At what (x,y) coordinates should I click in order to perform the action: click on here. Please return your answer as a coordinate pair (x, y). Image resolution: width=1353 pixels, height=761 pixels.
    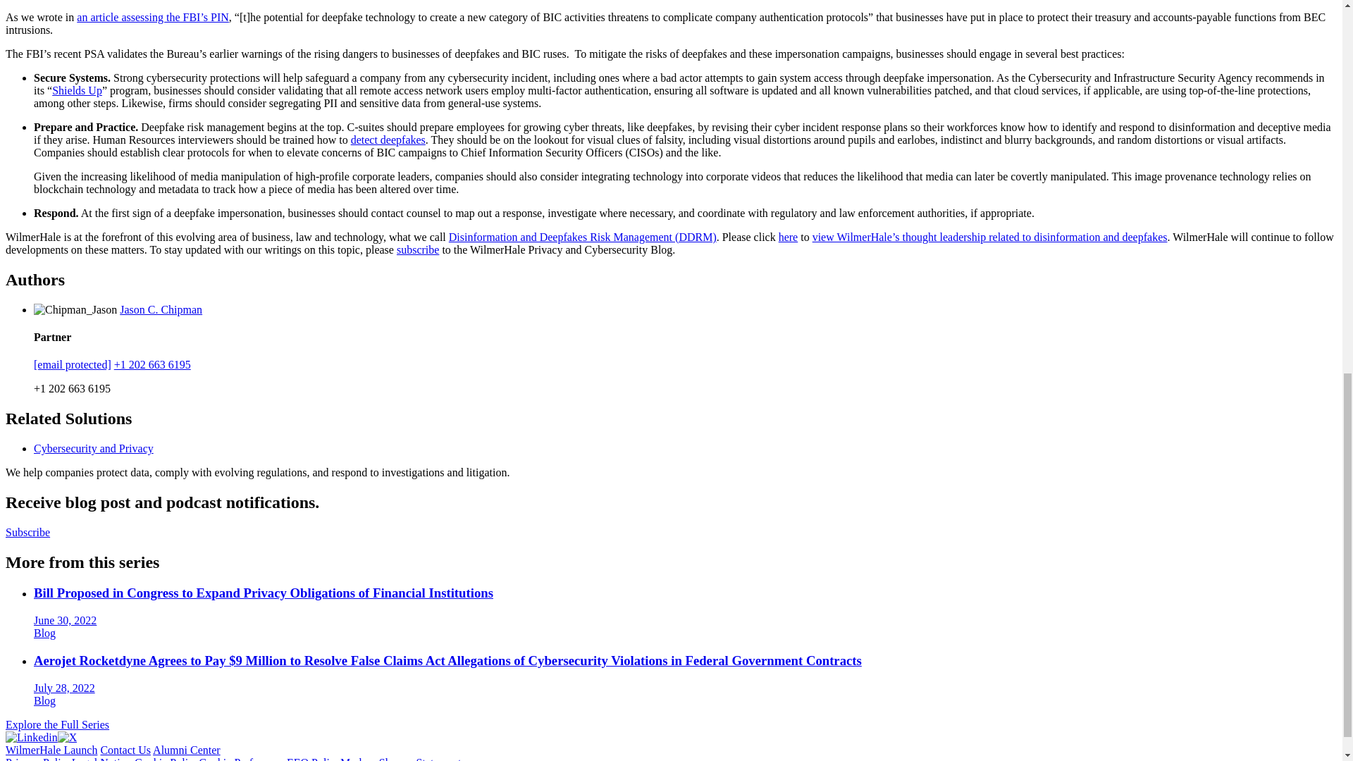
    Looking at the image, I should click on (788, 237).